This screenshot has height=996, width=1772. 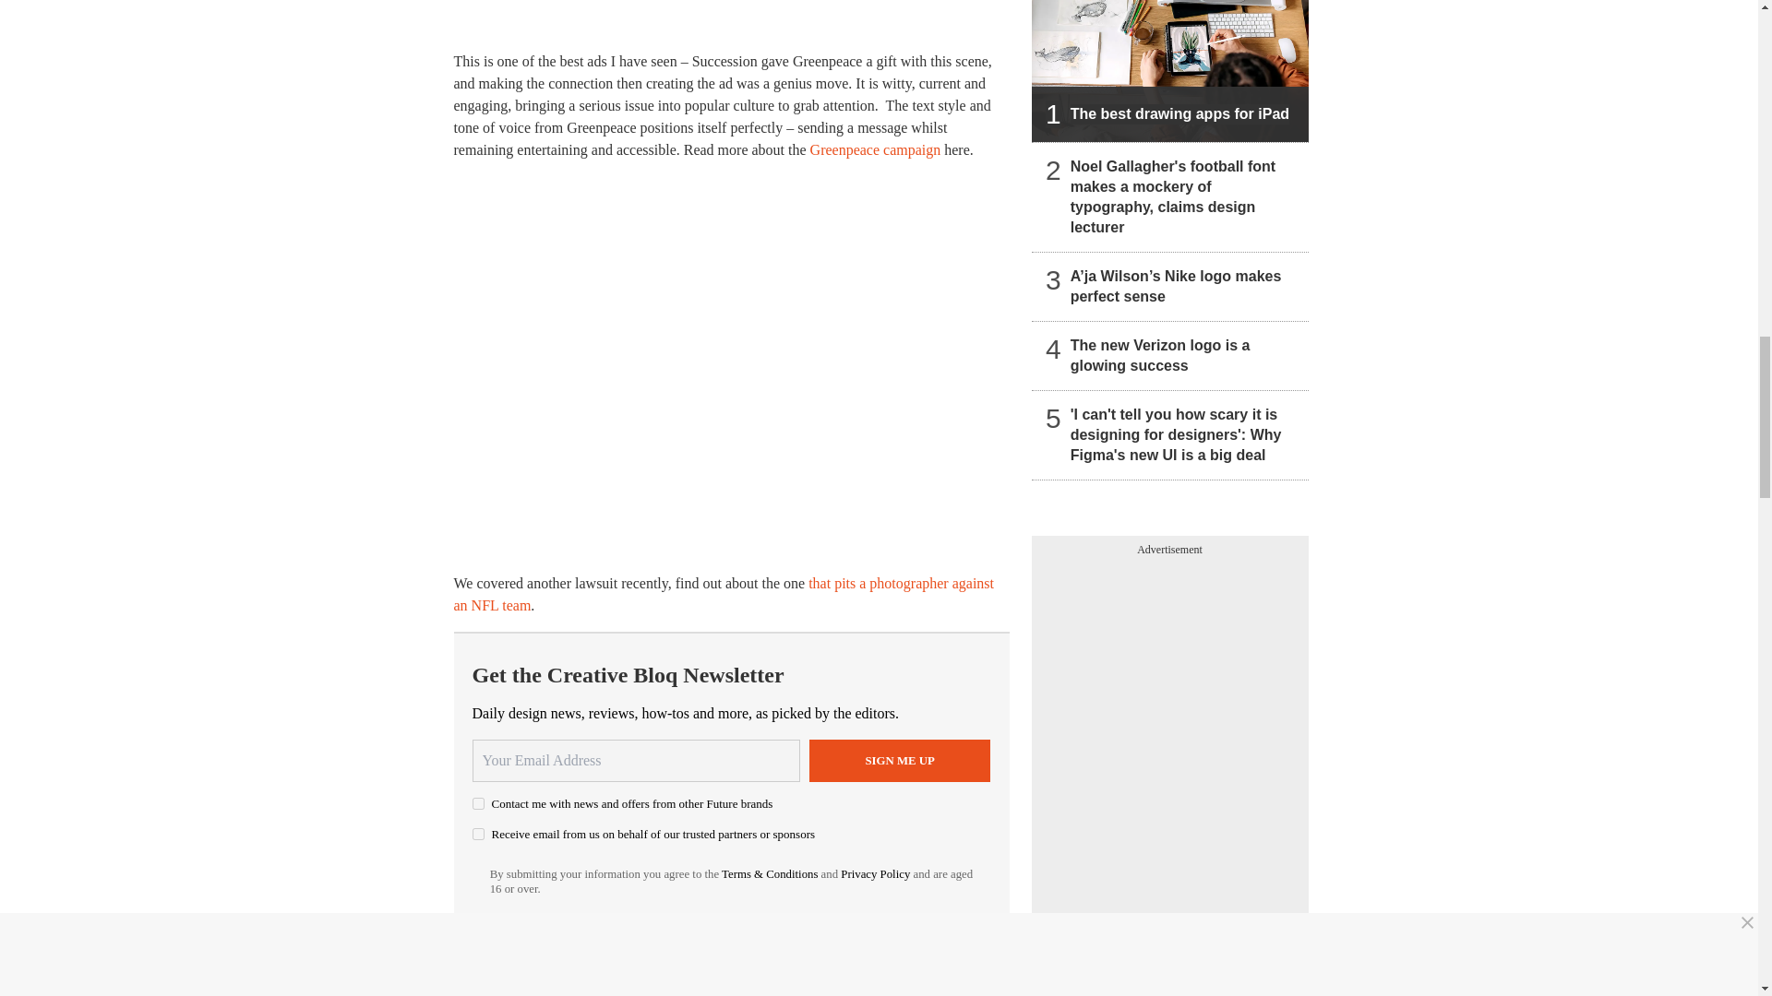 I want to click on Sign me up, so click(x=900, y=760).